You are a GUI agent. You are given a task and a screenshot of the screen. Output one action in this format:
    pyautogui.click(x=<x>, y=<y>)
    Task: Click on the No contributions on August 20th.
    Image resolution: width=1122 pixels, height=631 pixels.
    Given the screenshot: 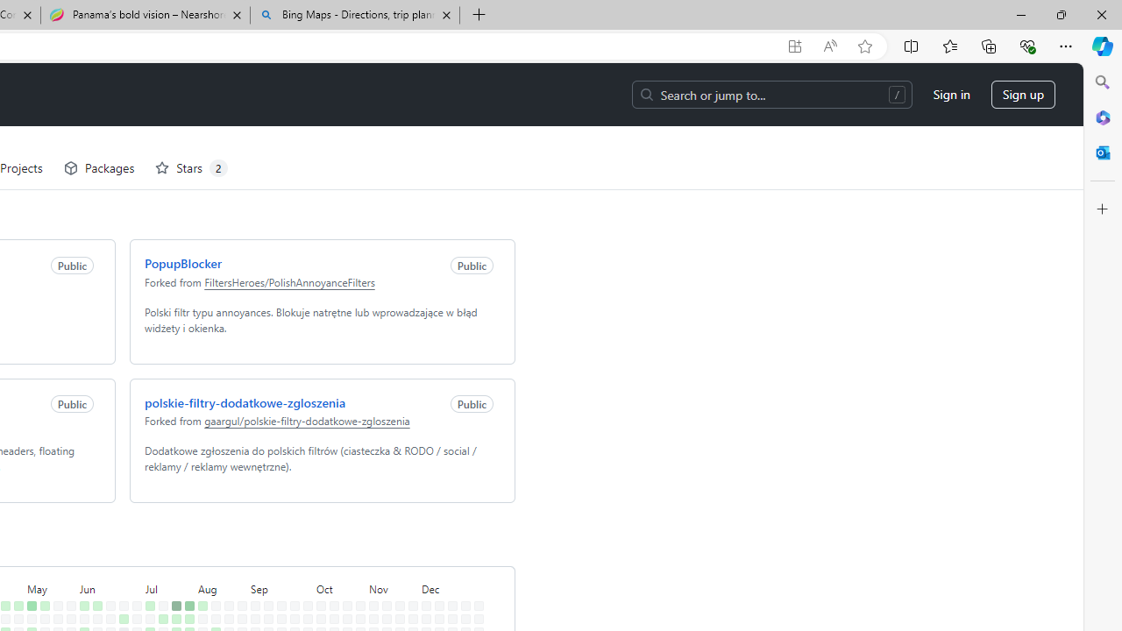 What is the action you would take?
    pyautogui.click(x=225, y=569)
    